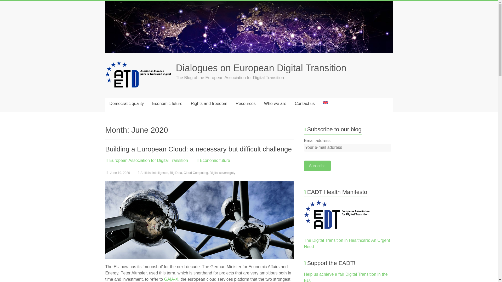  I want to click on Artificial Intelligence, so click(154, 173).